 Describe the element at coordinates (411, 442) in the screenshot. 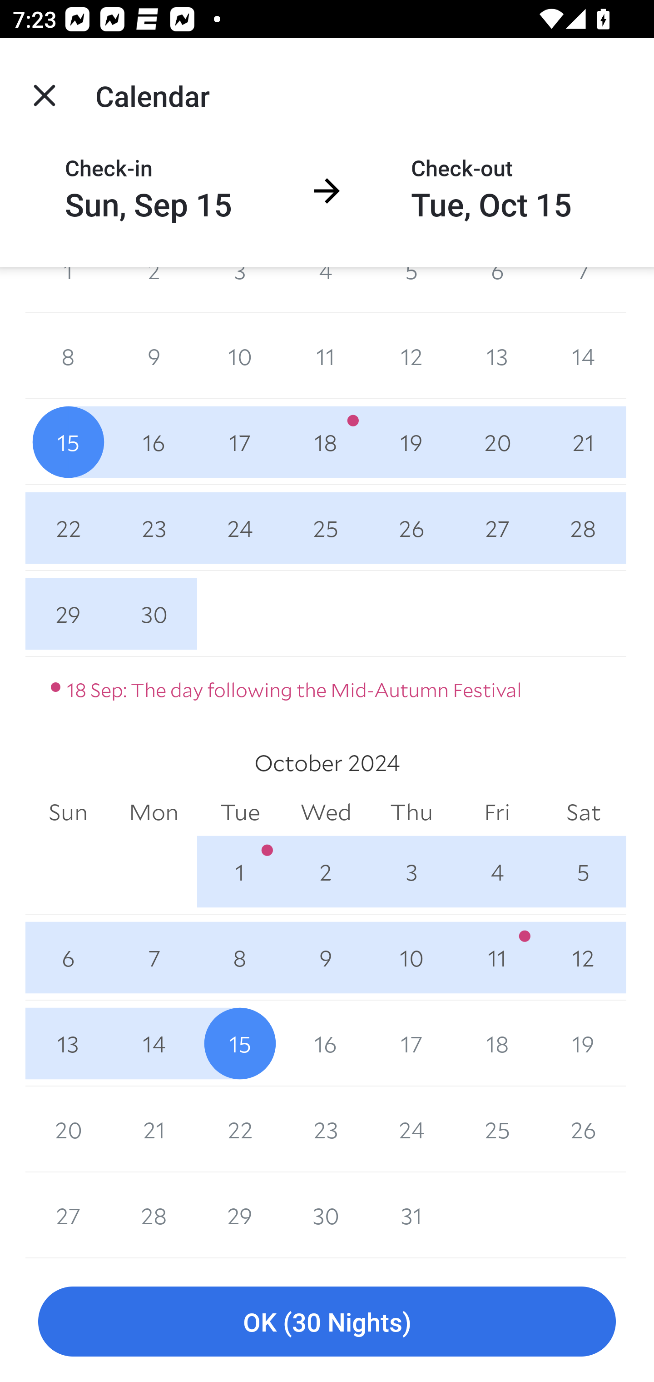

I see `19 19 September 2024` at that location.